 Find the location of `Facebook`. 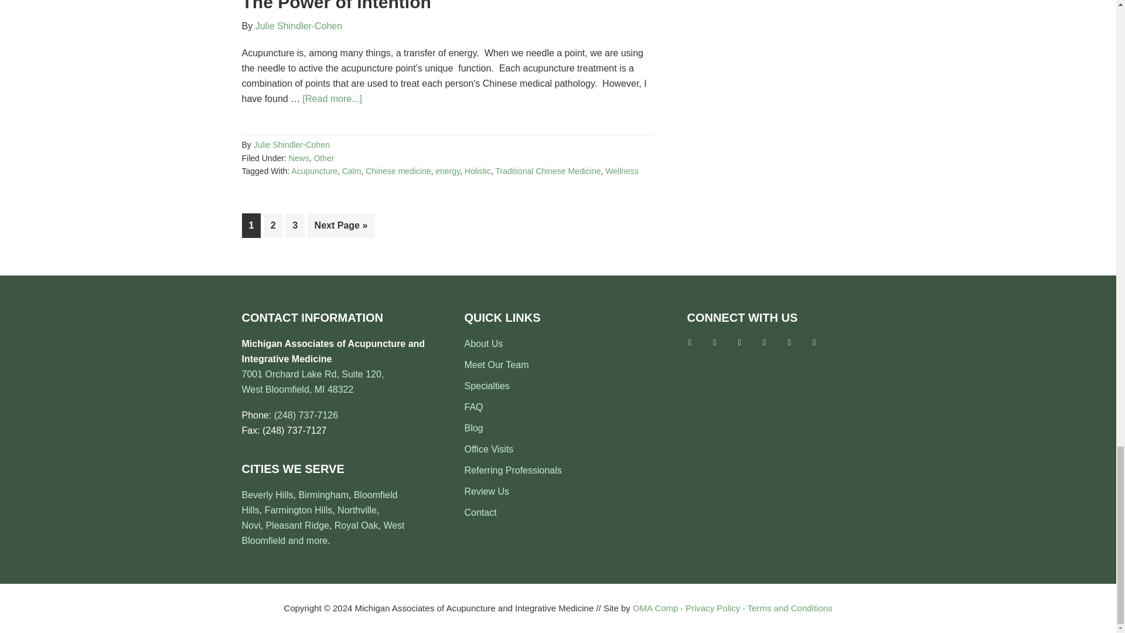

Facebook is located at coordinates (689, 341).